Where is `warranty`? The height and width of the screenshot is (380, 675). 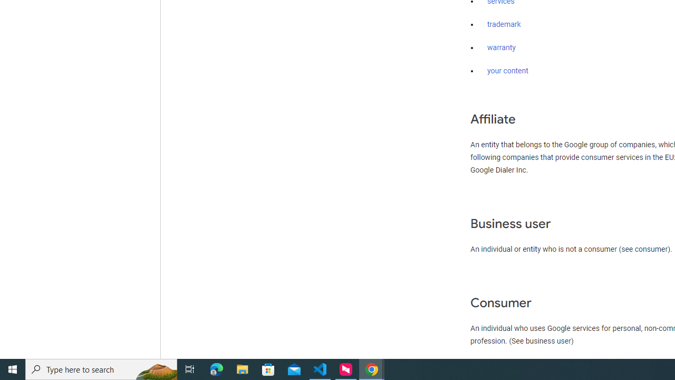
warranty is located at coordinates (501, 48).